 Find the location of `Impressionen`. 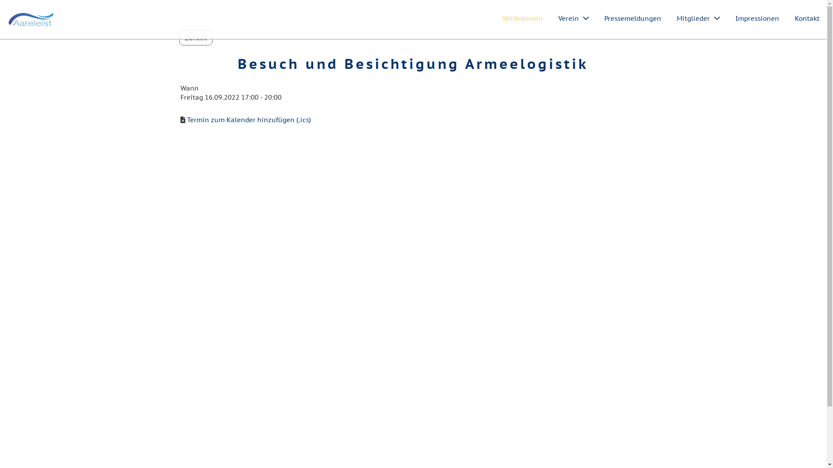

Impressionen is located at coordinates (758, 18).